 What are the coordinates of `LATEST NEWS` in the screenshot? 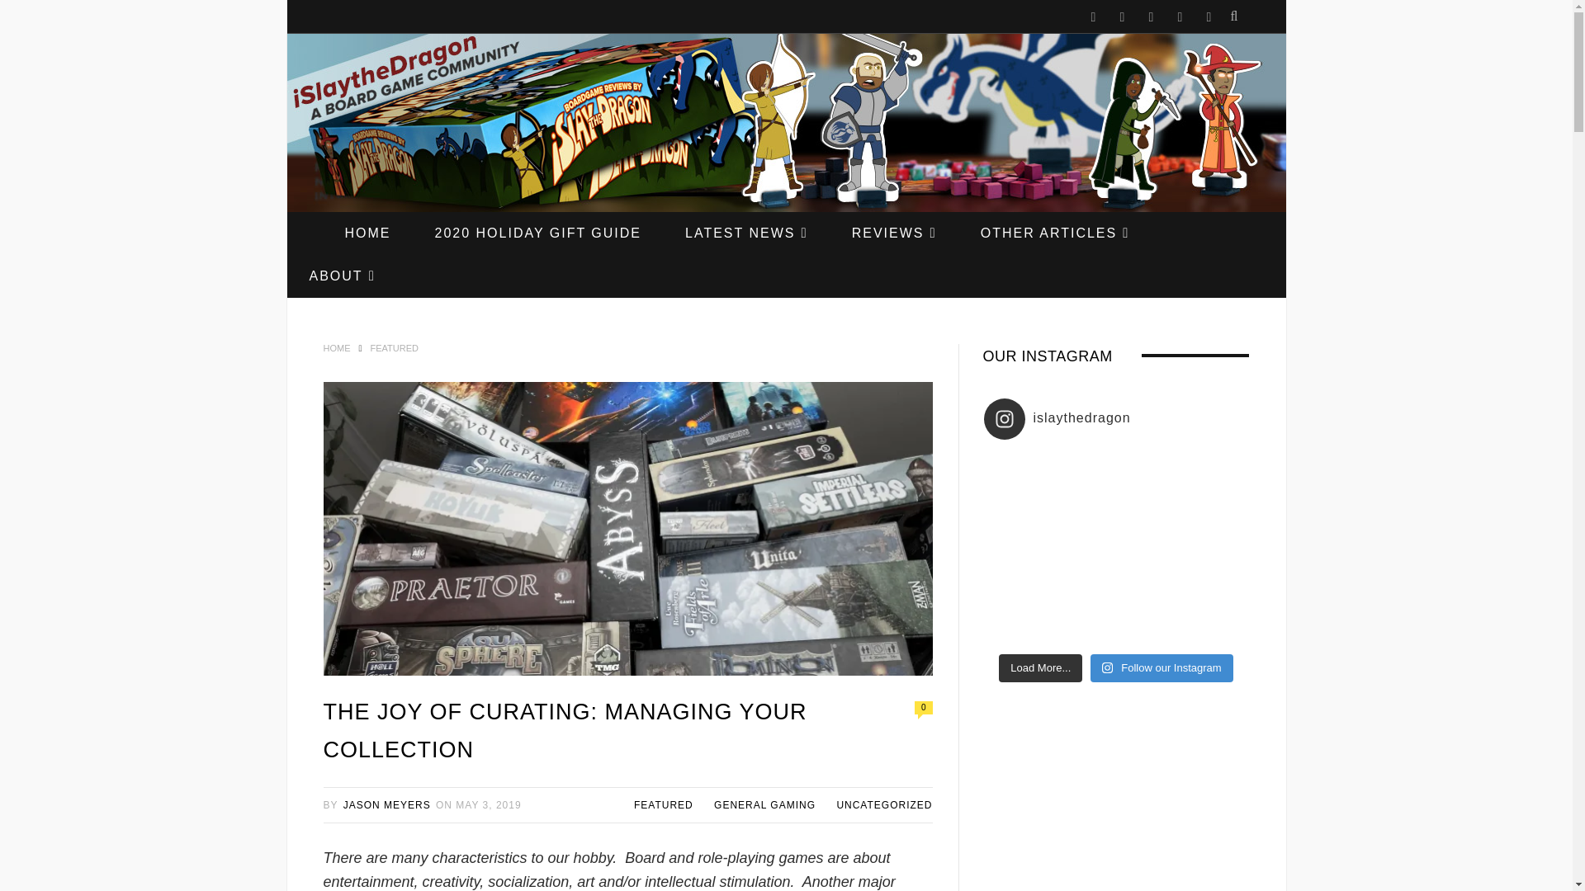 It's located at (746, 233).